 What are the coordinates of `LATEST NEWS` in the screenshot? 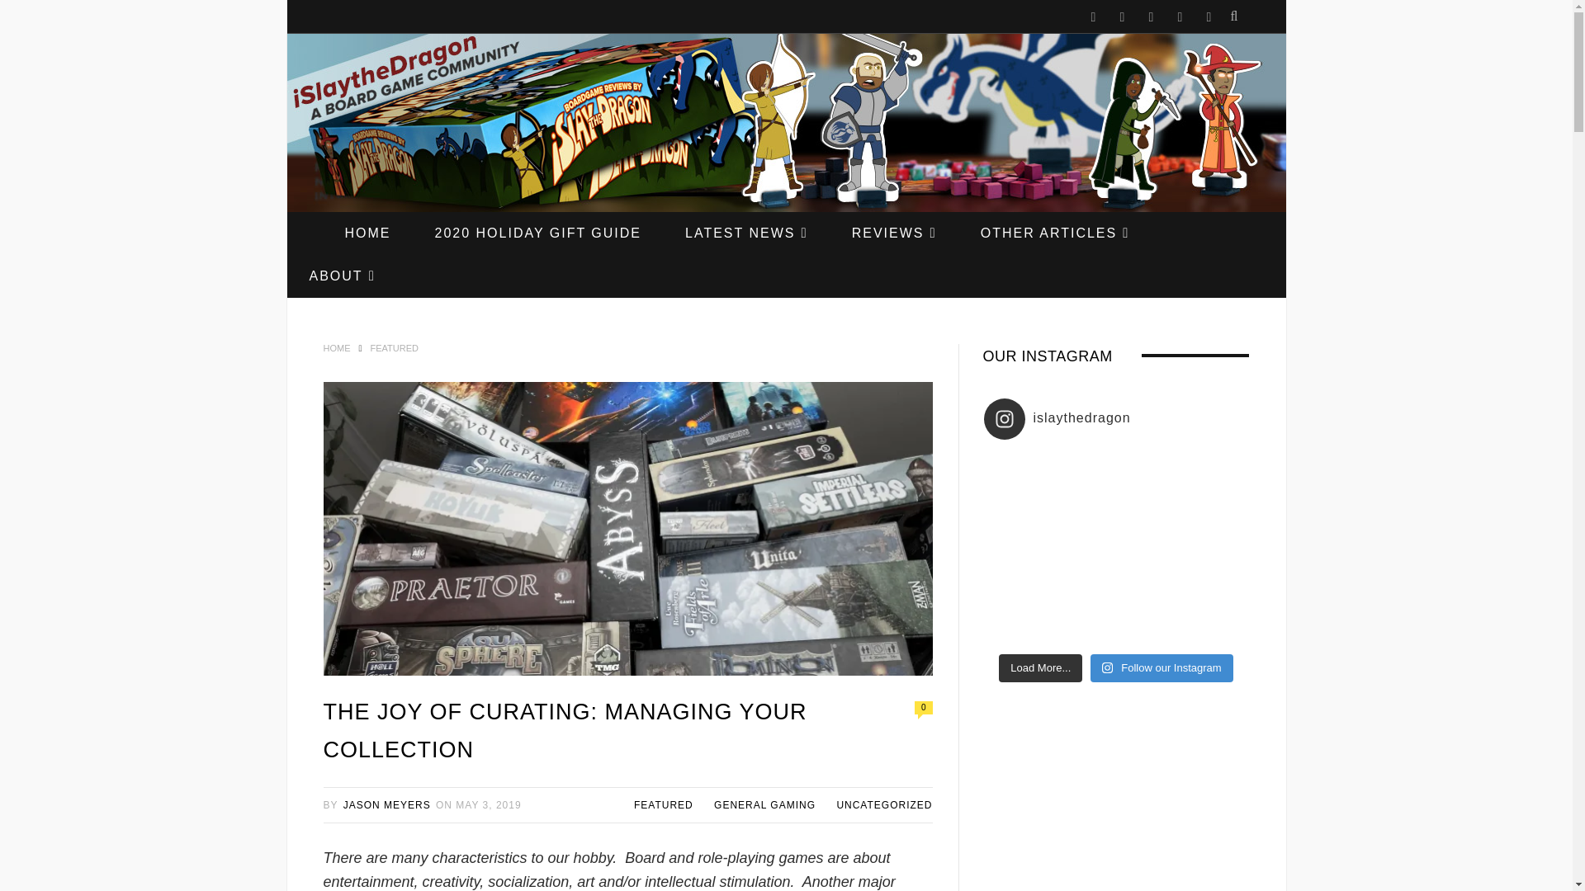 It's located at (746, 233).